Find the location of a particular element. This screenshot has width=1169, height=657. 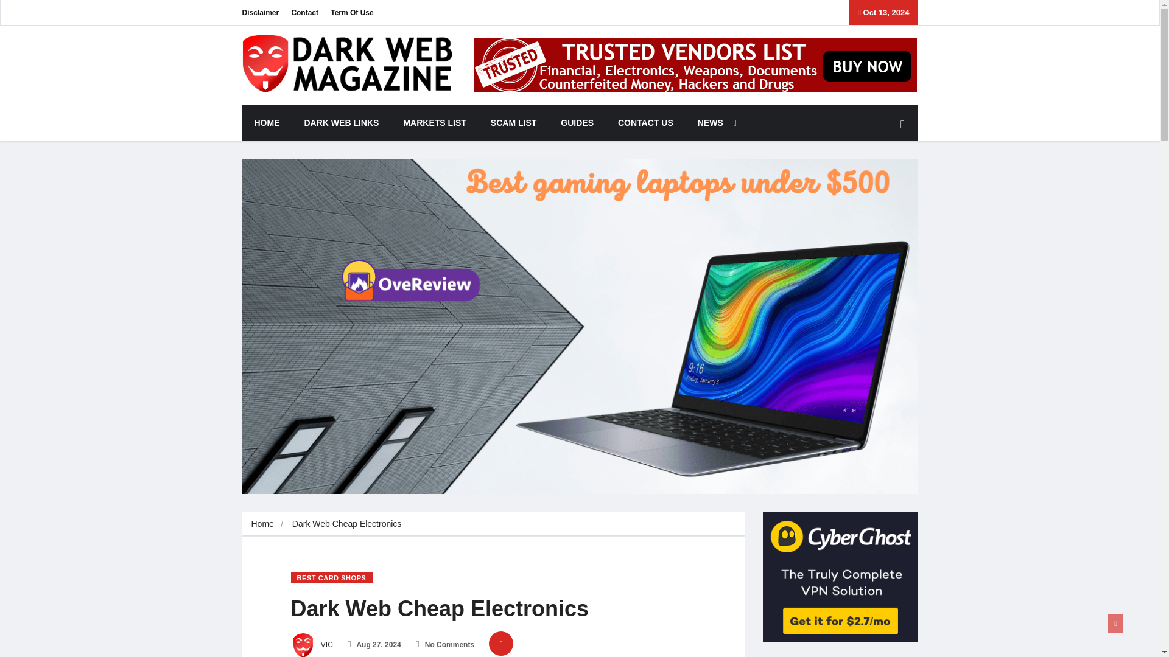

Term Of Use is located at coordinates (352, 12).